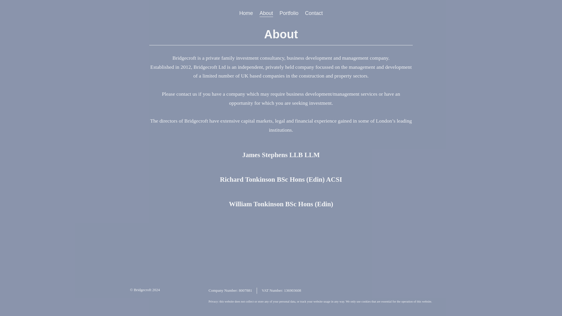 The image size is (562, 316). I want to click on Home, so click(246, 13).